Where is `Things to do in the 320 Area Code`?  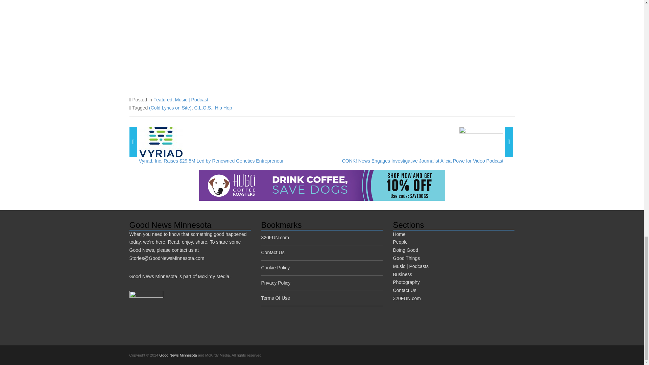 Things to do in the 320 Area Code is located at coordinates (274, 237).